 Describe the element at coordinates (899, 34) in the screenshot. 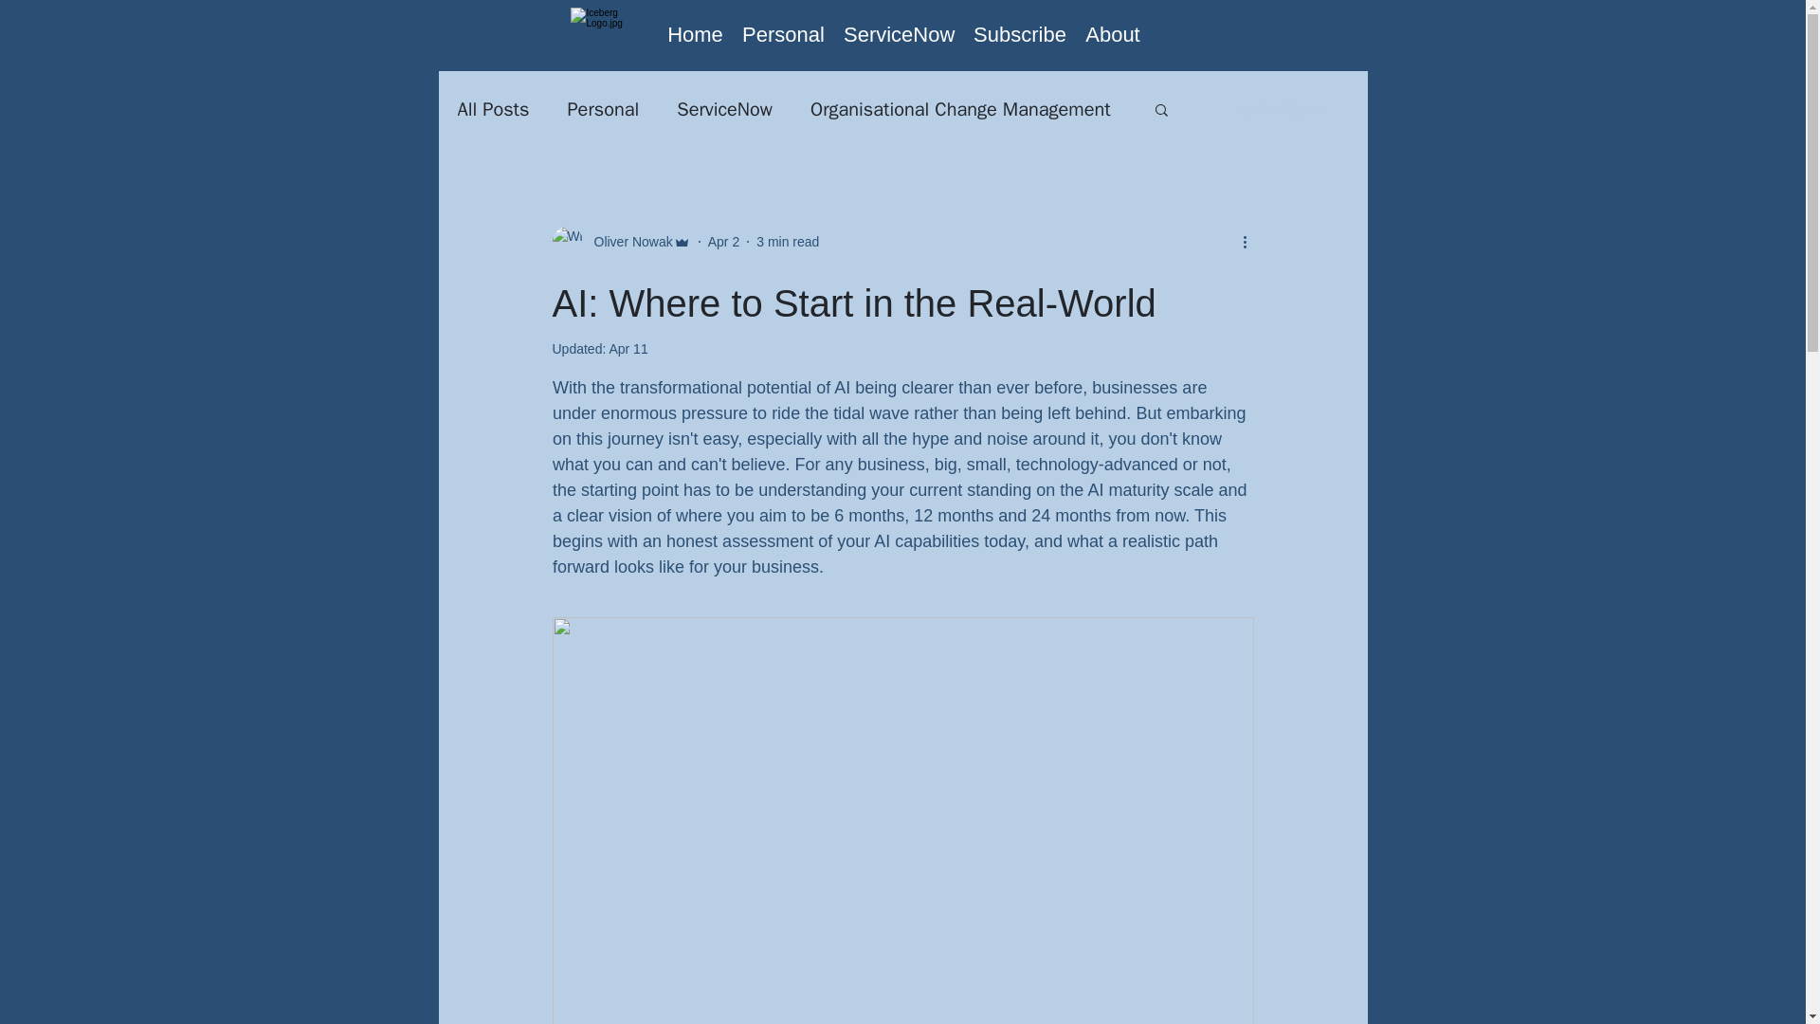

I see `ServiceNow` at that location.